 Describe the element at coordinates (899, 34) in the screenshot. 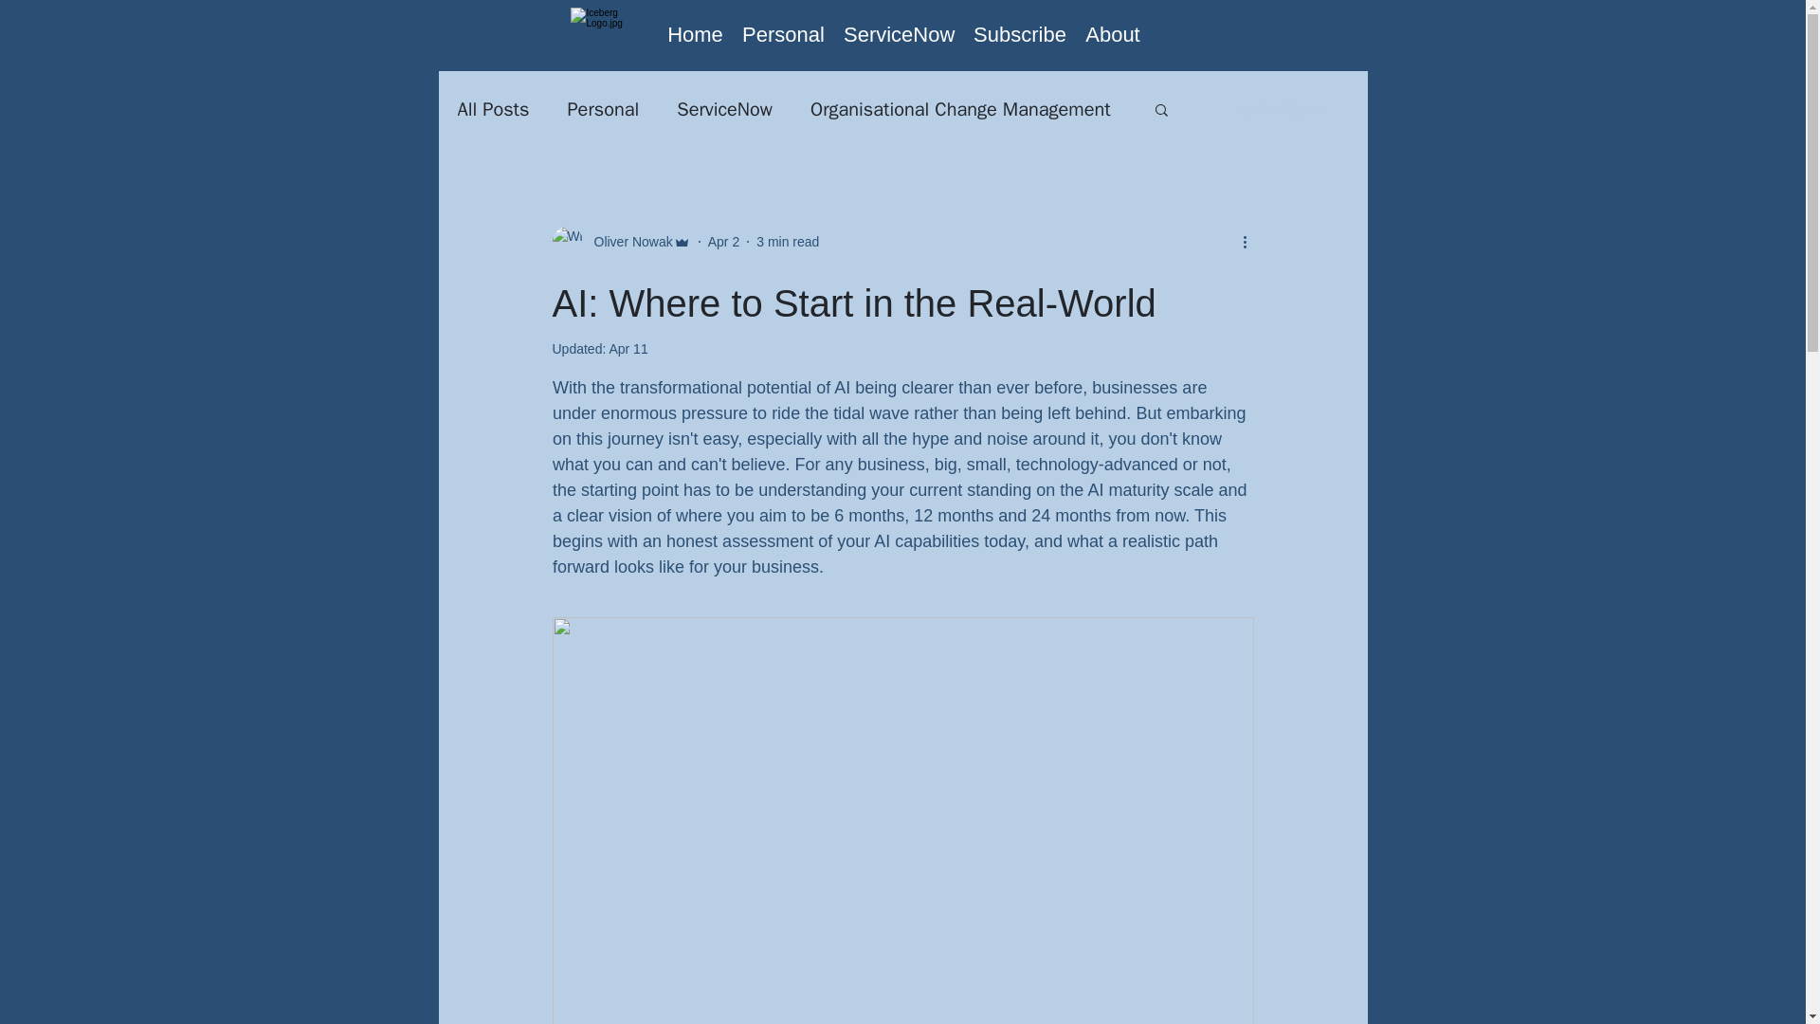

I see `ServiceNow` at that location.